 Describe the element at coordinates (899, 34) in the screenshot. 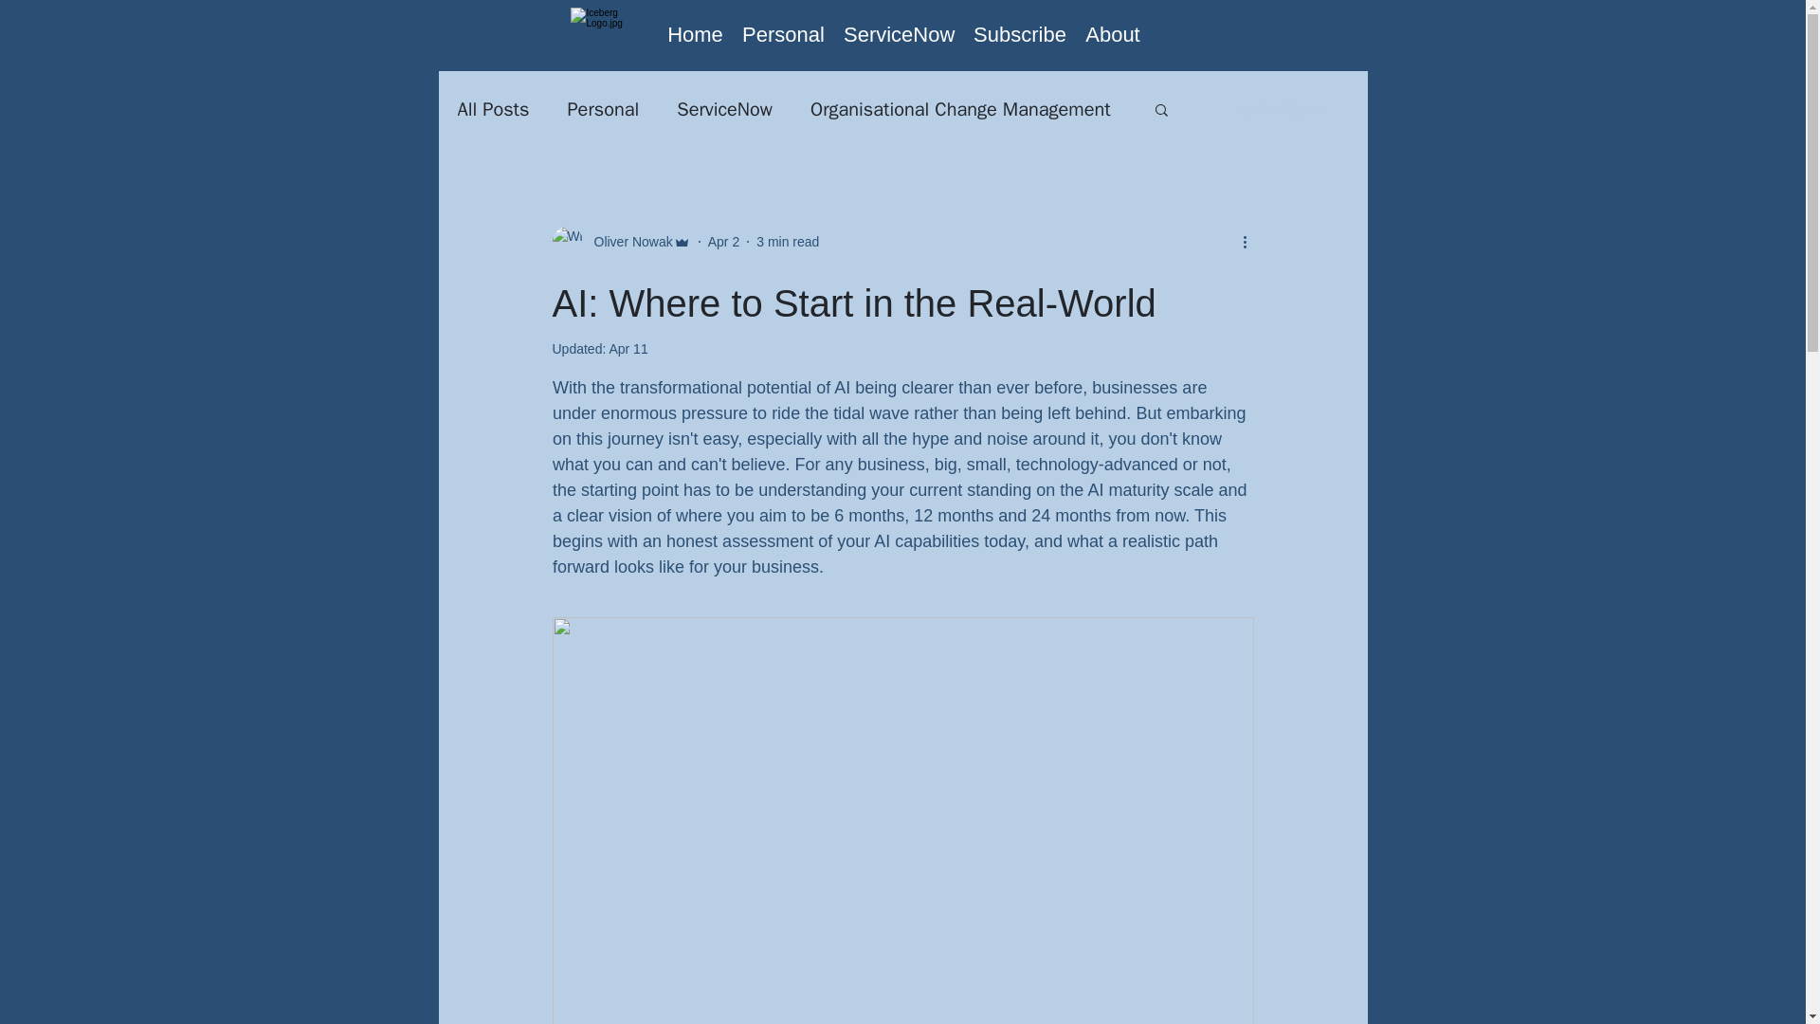

I see `ServiceNow` at that location.